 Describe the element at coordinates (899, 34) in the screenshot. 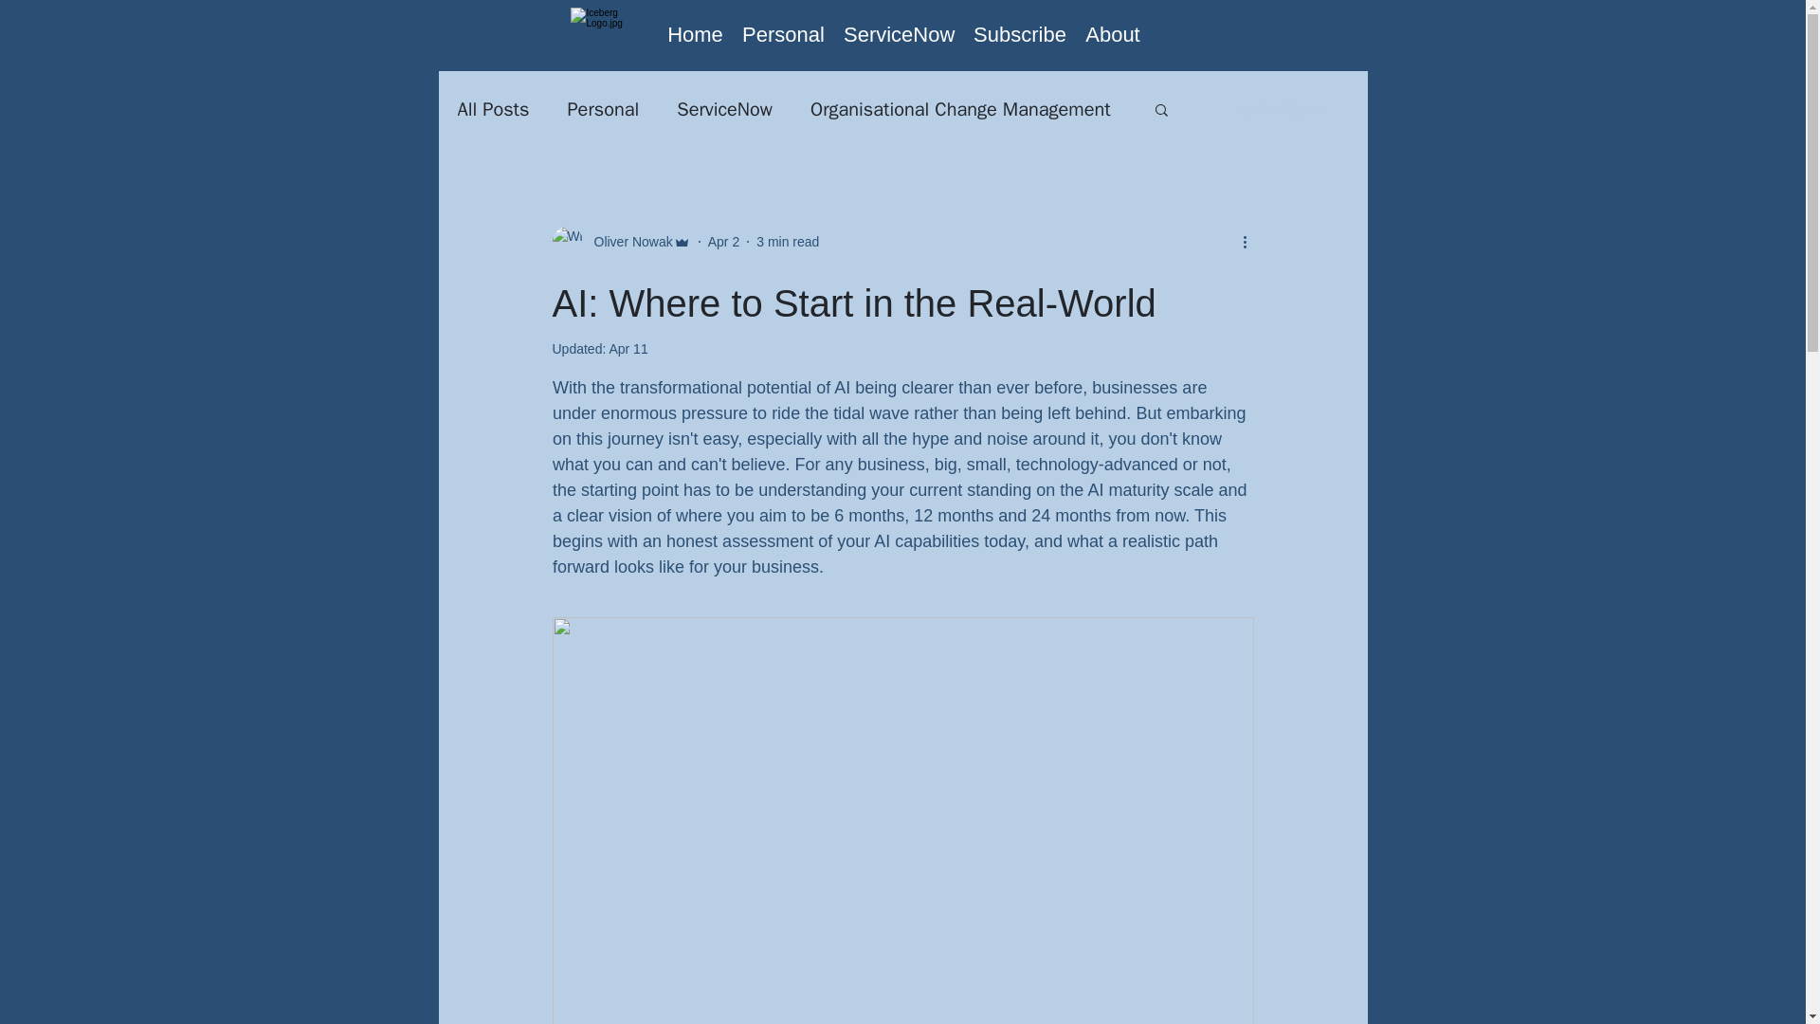

I see `ServiceNow` at that location.